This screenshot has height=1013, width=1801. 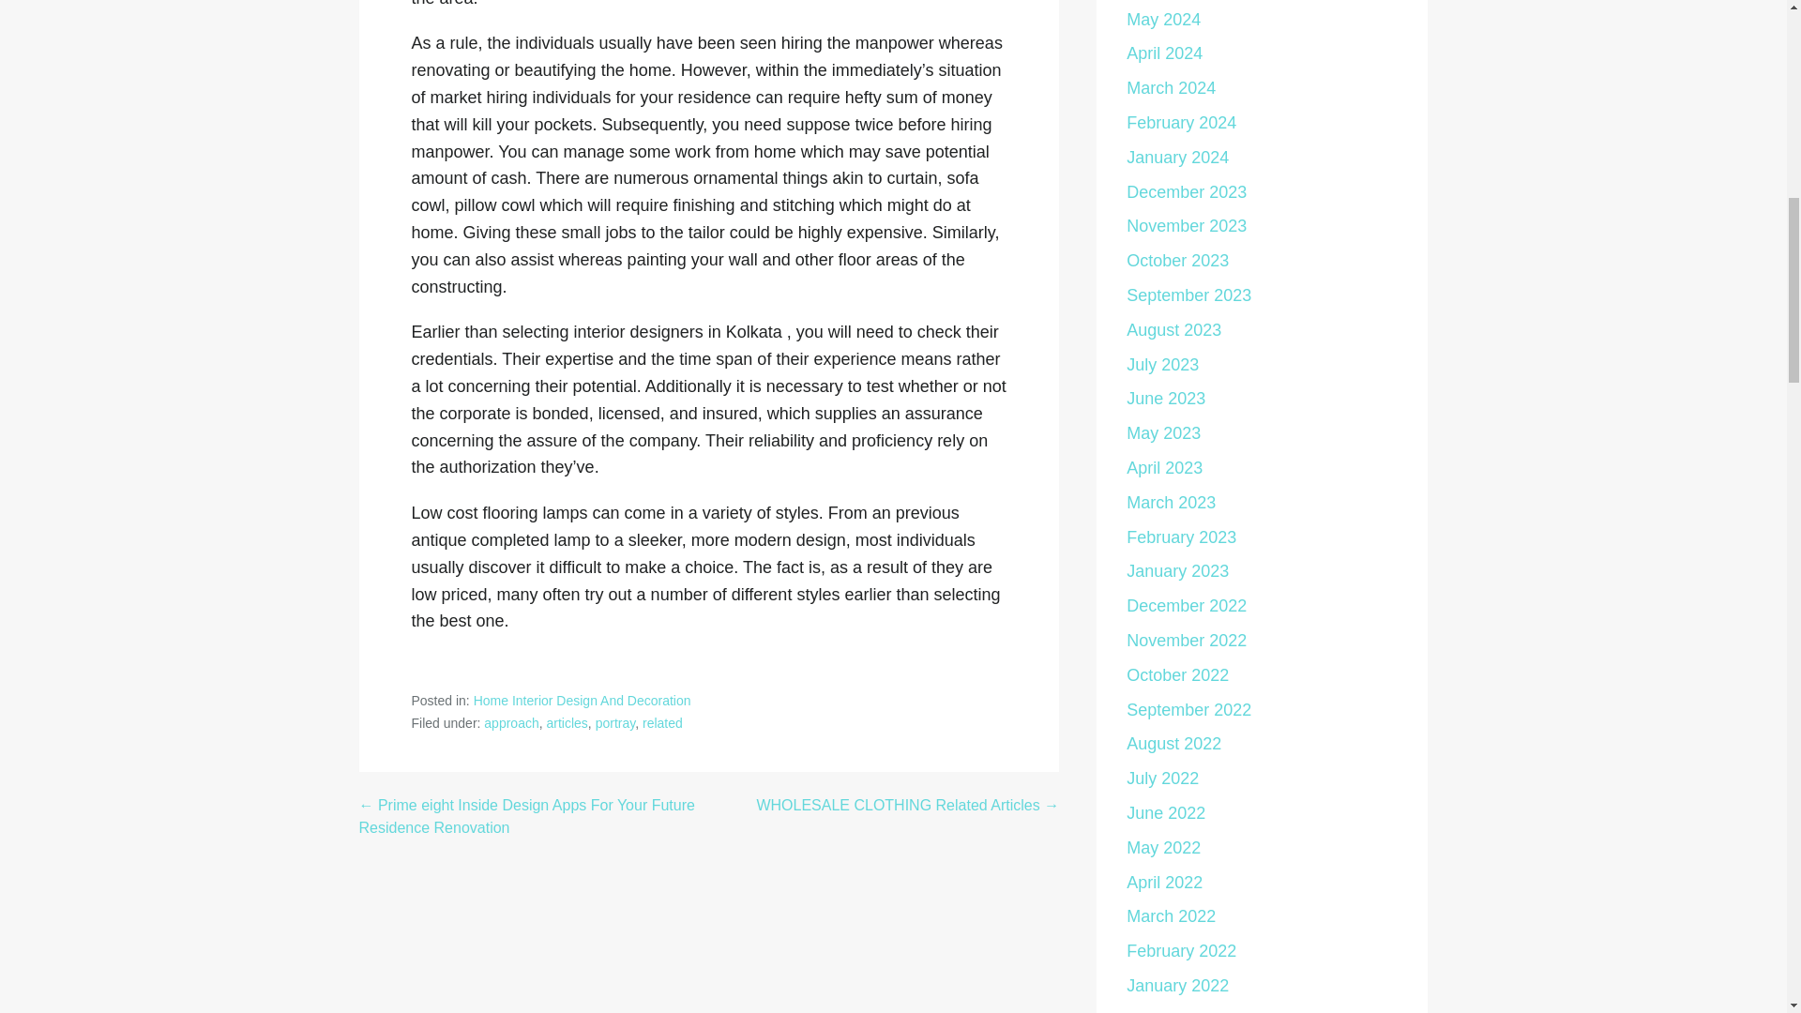 What do you see at coordinates (1165, 398) in the screenshot?
I see `June 2023` at bounding box center [1165, 398].